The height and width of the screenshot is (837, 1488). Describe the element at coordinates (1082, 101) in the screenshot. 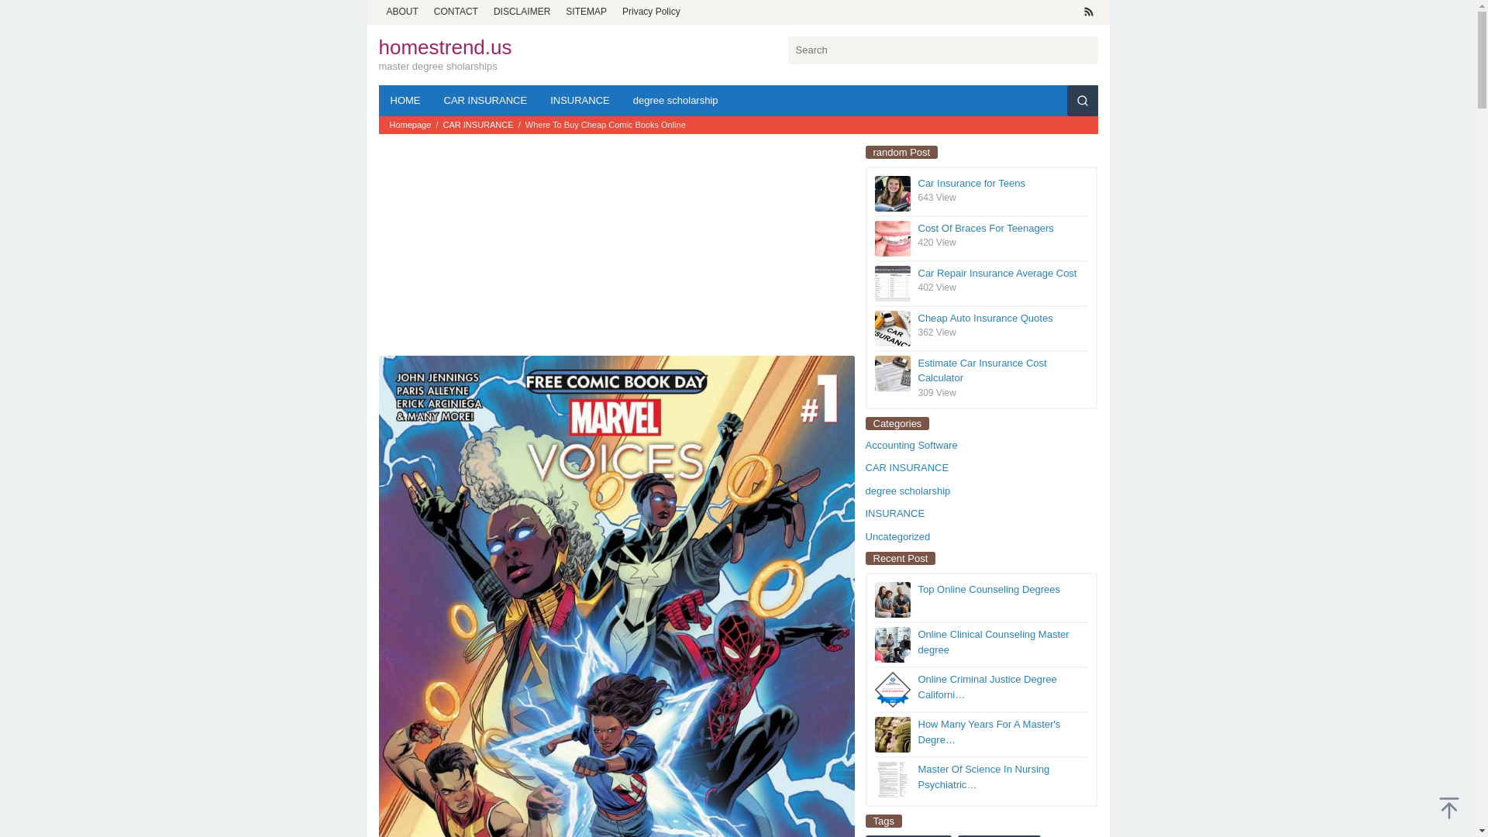

I see `Search` at that location.